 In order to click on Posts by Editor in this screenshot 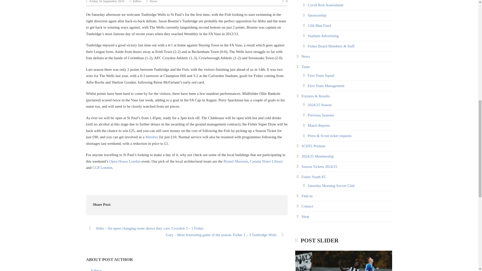, I will do `click(137, 2)`.